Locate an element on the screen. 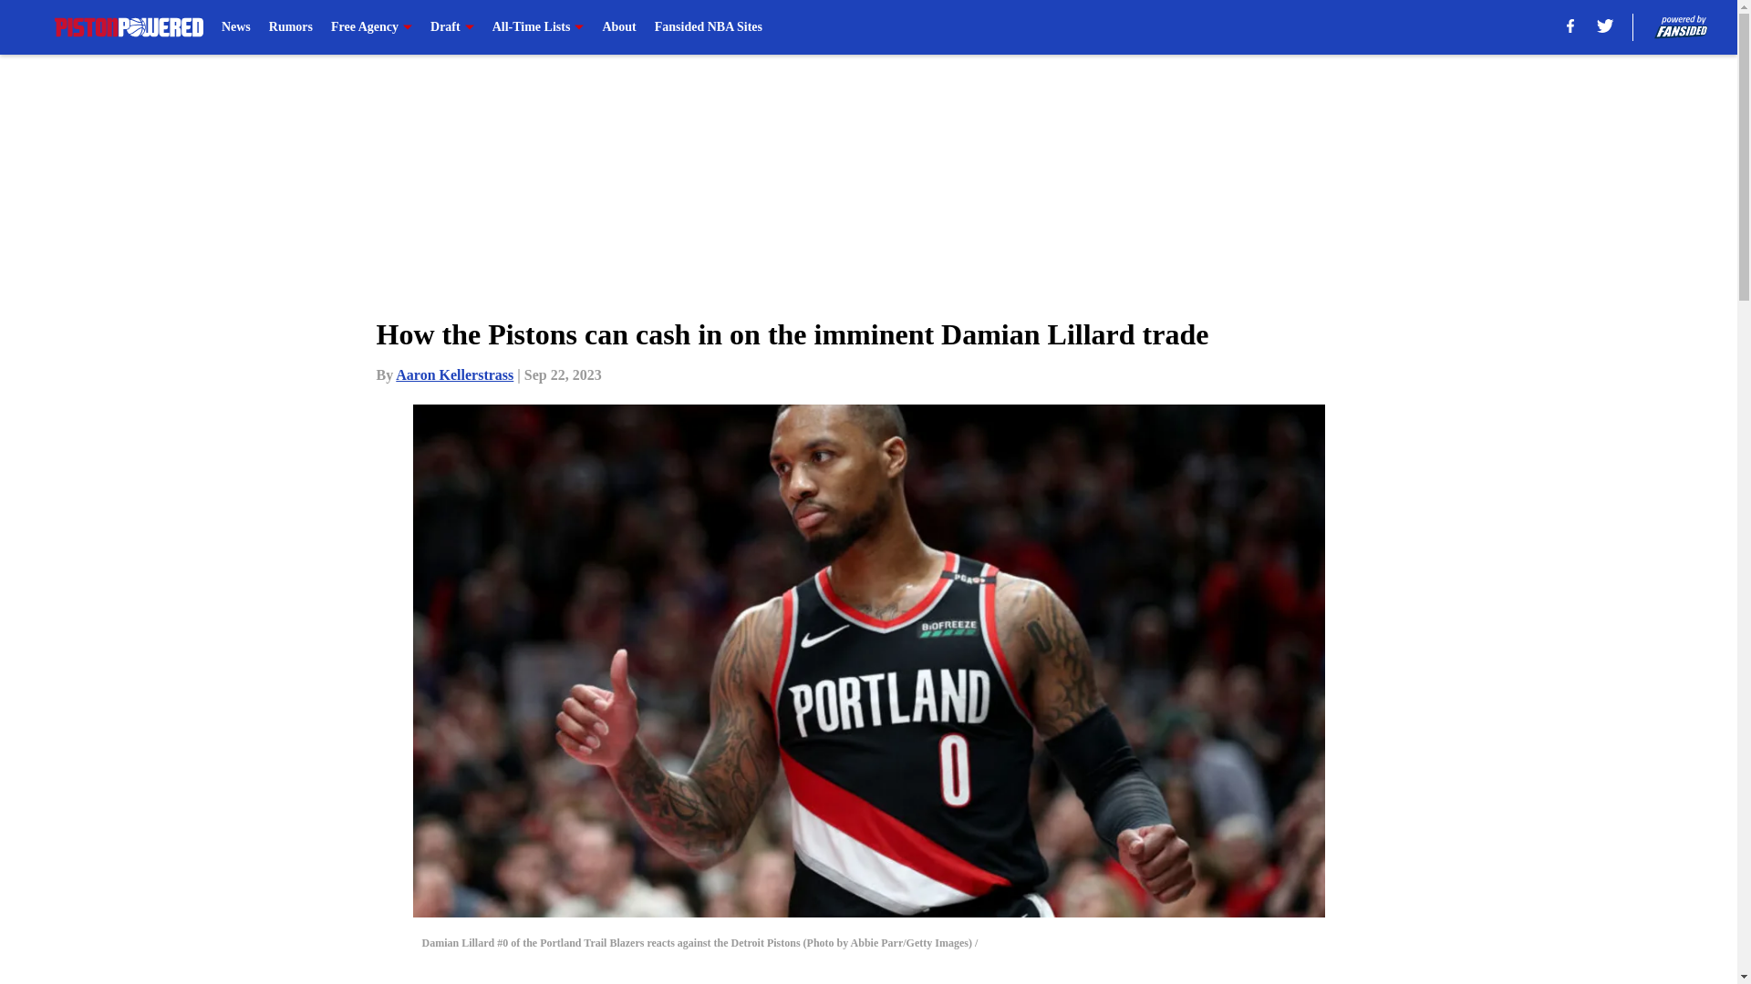 The image size is (1751, 984). Draft is located at coordinates (452, 27).